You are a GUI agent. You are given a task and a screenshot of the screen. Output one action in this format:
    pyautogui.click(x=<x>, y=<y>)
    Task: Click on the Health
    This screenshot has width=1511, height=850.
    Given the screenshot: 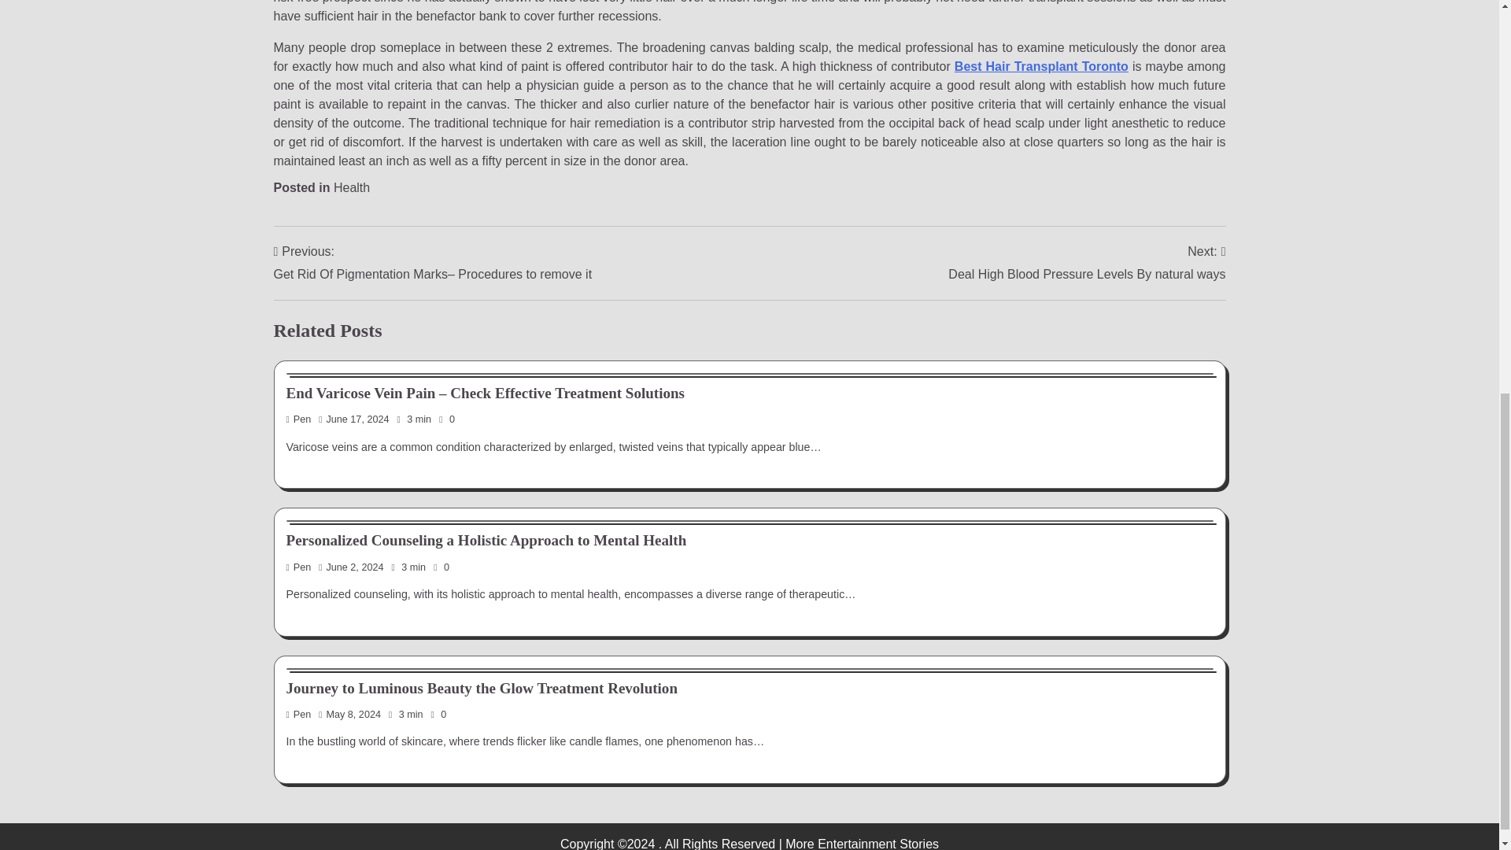 What is the action you would take?
    pyautogui.click(x=1087, y=263)
    